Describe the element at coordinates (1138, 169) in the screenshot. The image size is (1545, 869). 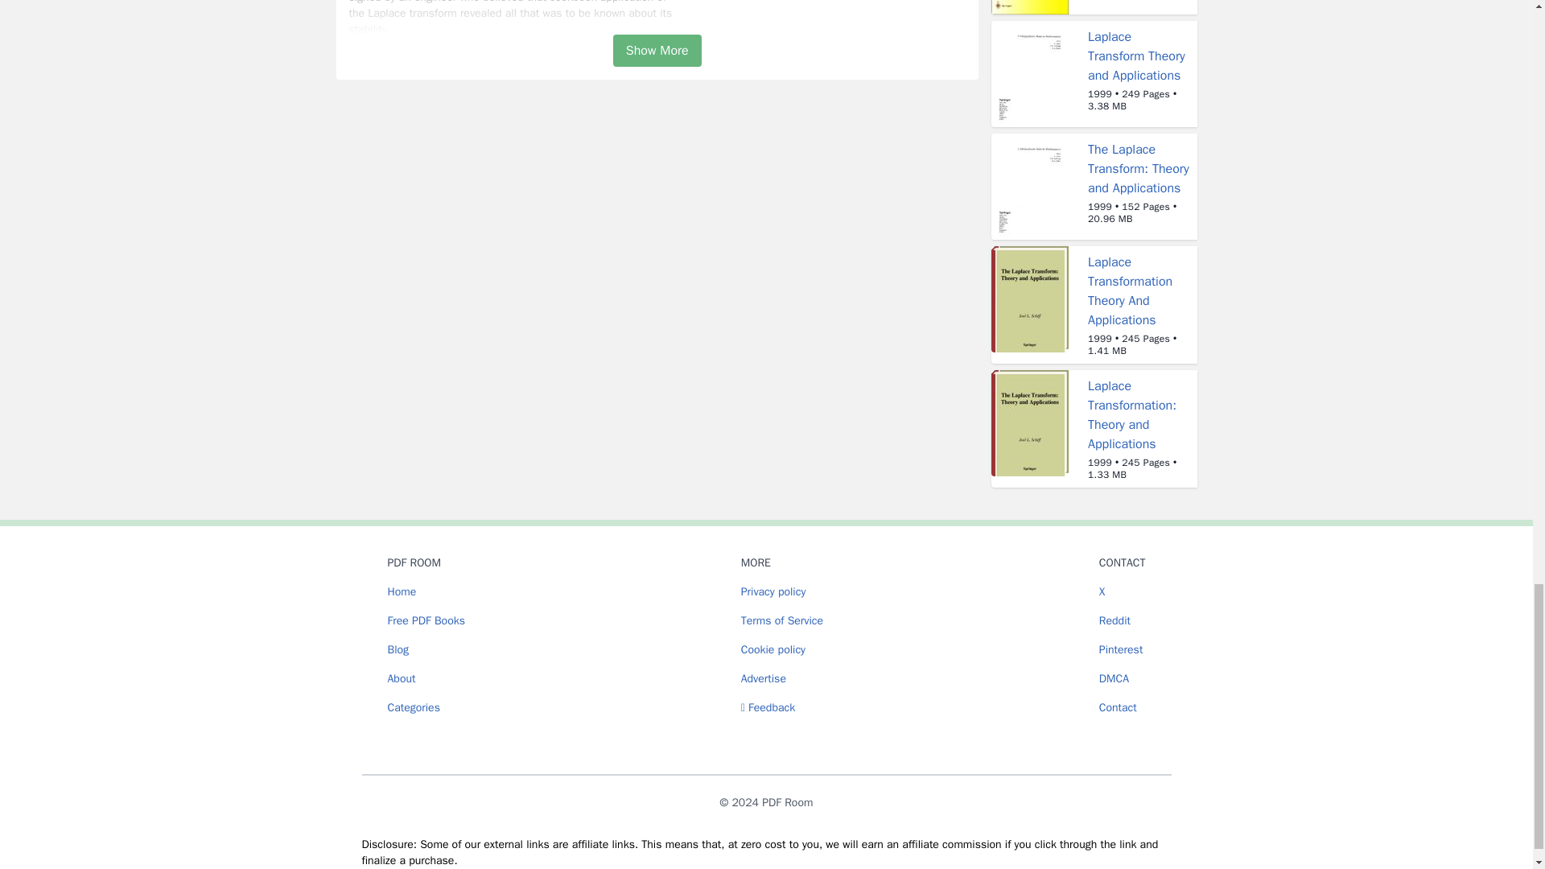
I see `The Laplace Transform: Theory and Applications` at that location.